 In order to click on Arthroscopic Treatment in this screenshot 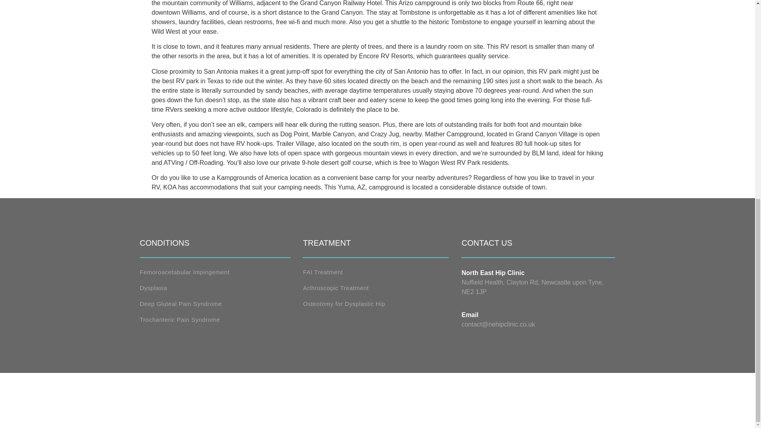, I will do `click(376, 288)`.